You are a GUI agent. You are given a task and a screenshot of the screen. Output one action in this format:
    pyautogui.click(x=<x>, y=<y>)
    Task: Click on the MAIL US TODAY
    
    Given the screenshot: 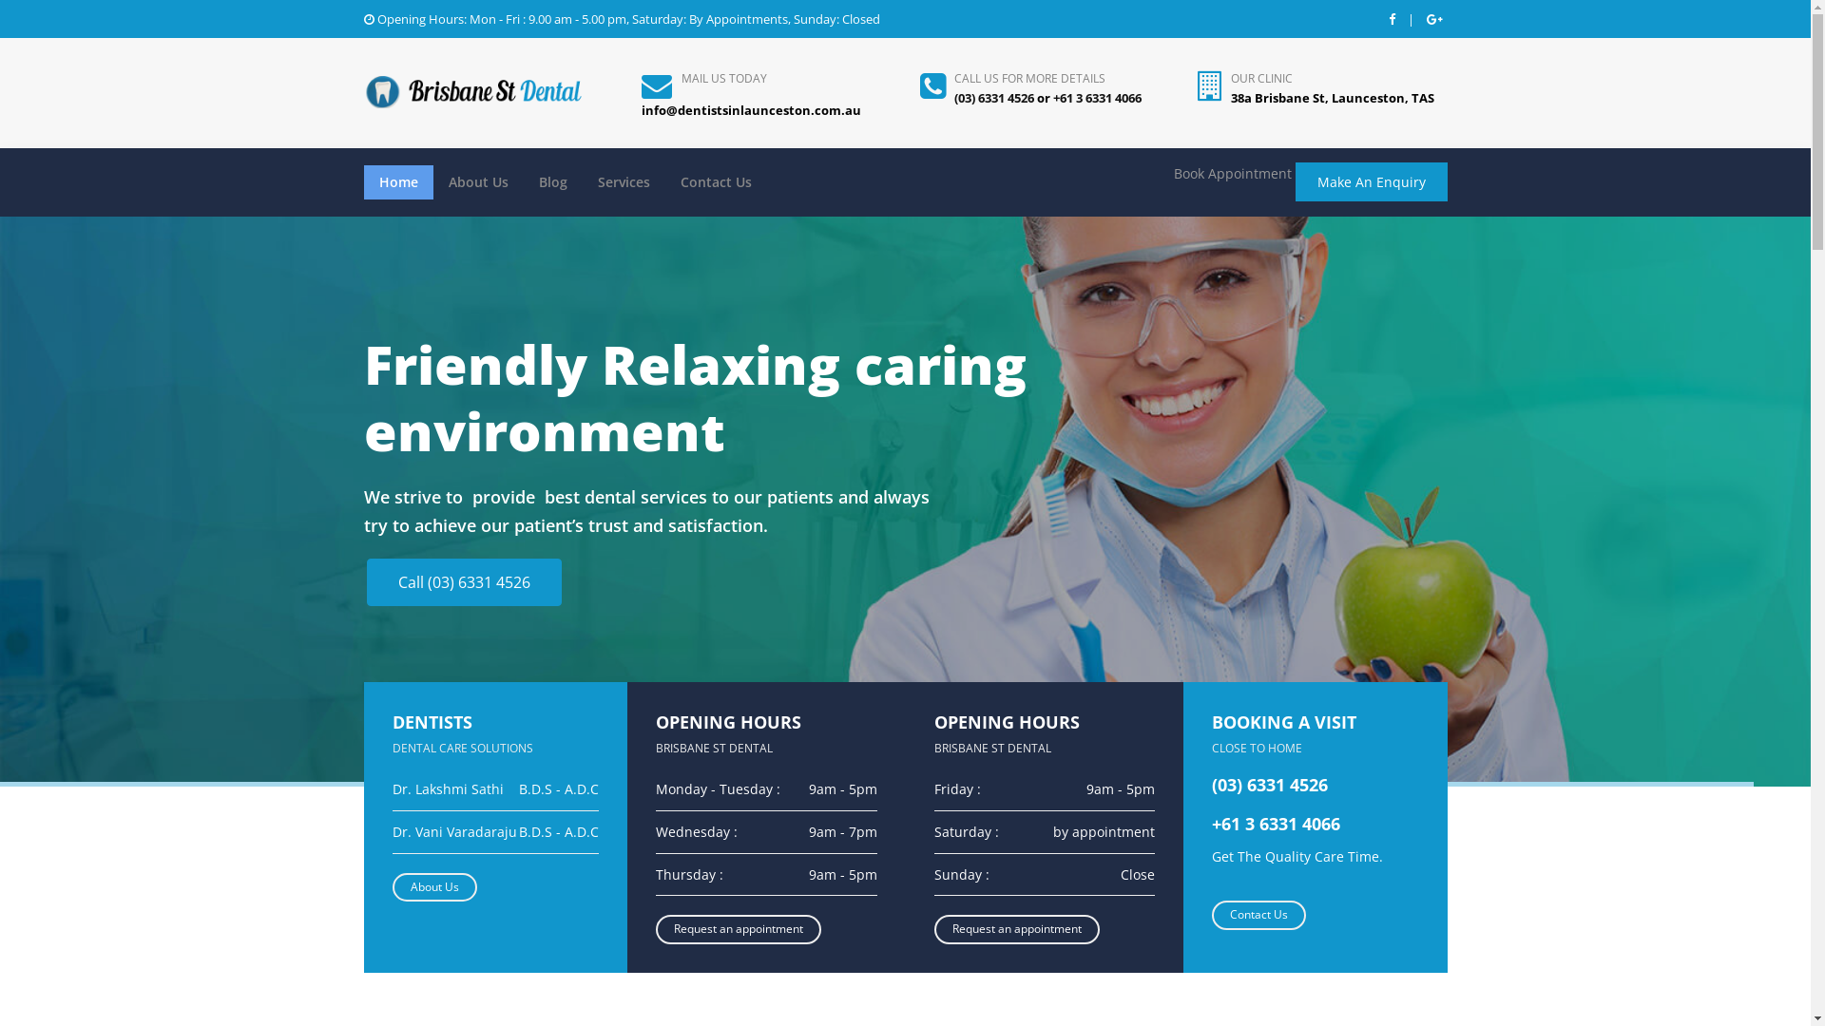 What is the action you would take?
    pyautogui.click(x=724, y=78)
    